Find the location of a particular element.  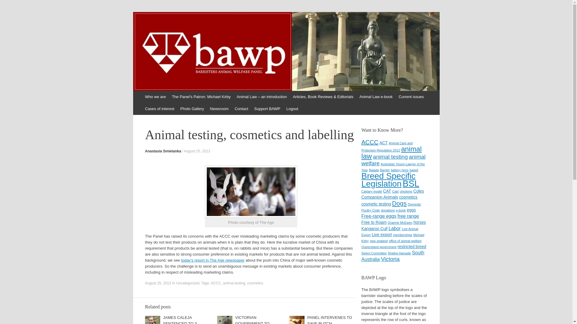

Dogs is located at coordinates (399, 203).